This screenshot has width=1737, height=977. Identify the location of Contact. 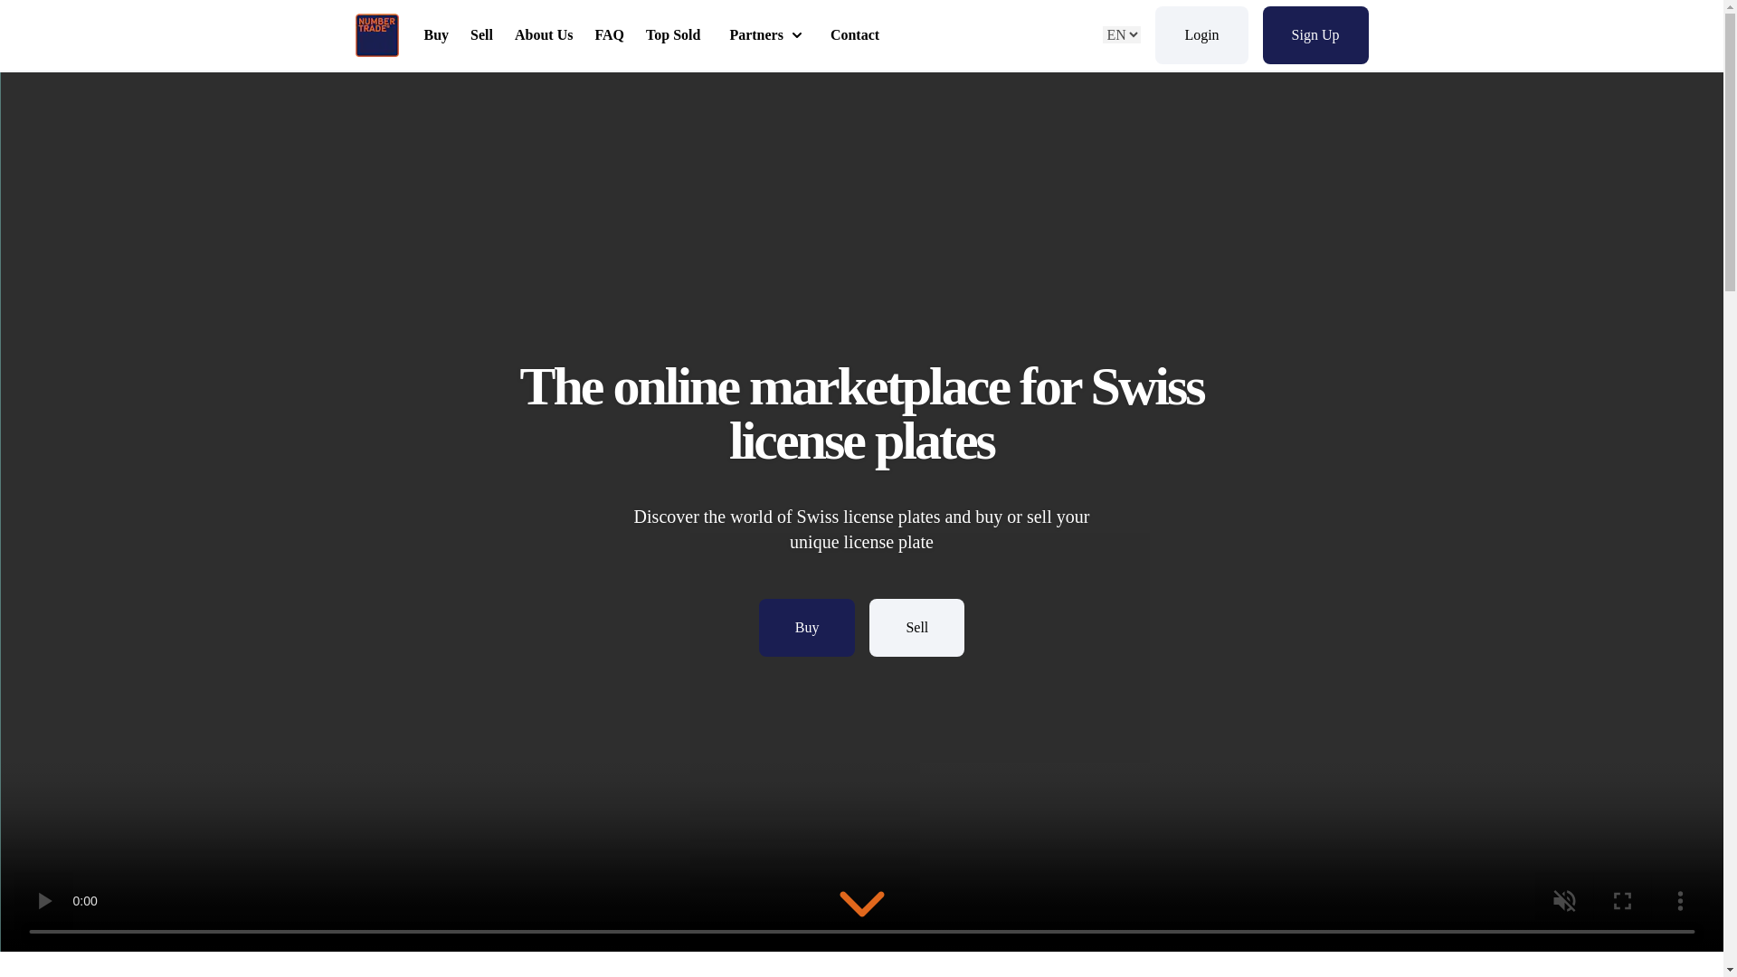
(765, 34).